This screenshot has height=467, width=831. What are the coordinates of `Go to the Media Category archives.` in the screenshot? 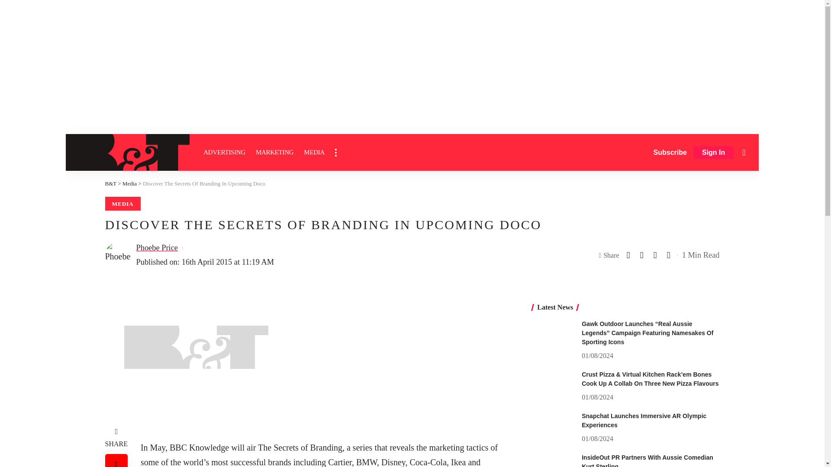 It's located at (129, 183).